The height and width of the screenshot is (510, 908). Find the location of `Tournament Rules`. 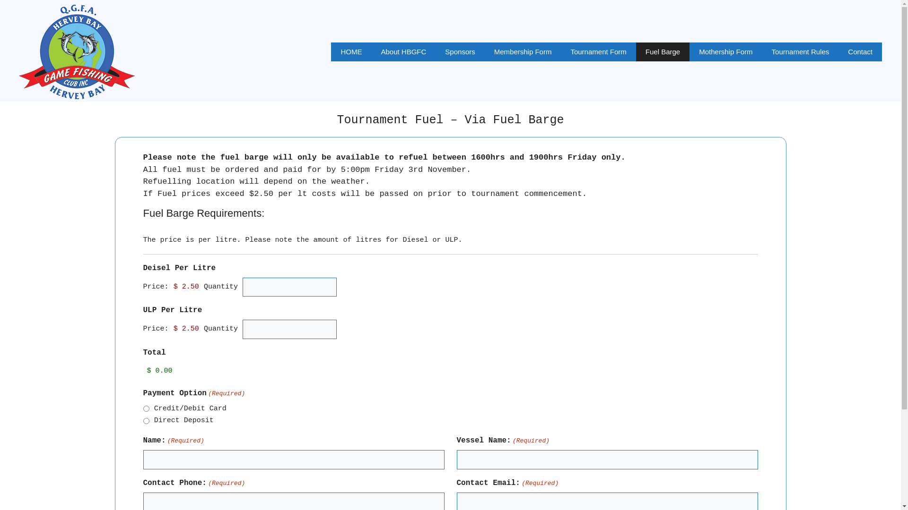

Tournament Rules is located at coordinates (801, 52).